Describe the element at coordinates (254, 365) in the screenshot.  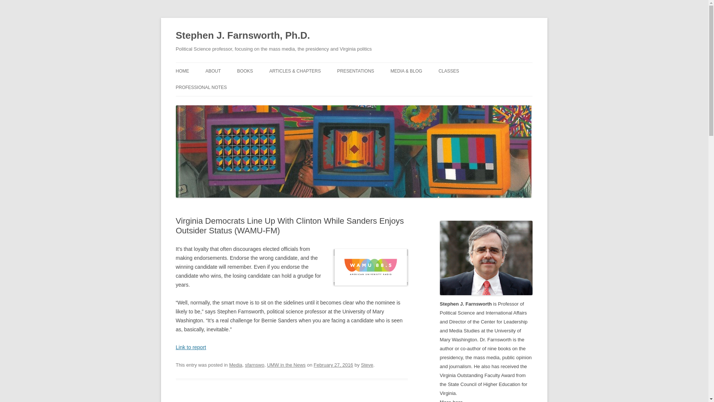
I see `sfarnswo` at that location.